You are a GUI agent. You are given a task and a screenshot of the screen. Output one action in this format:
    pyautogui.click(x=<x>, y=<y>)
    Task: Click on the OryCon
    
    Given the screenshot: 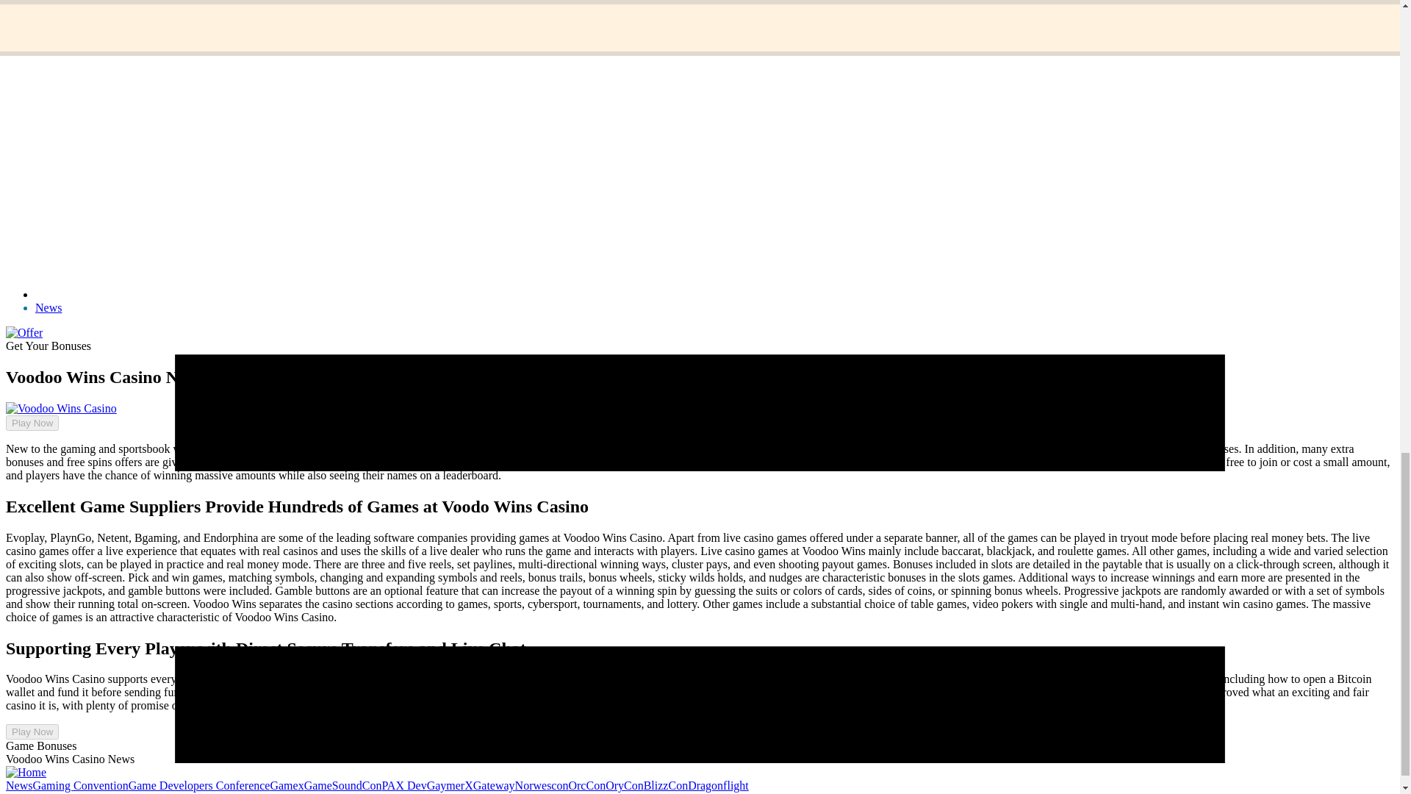 What is the action you would take?
    pyautogui.click(x=624, y=785)
    